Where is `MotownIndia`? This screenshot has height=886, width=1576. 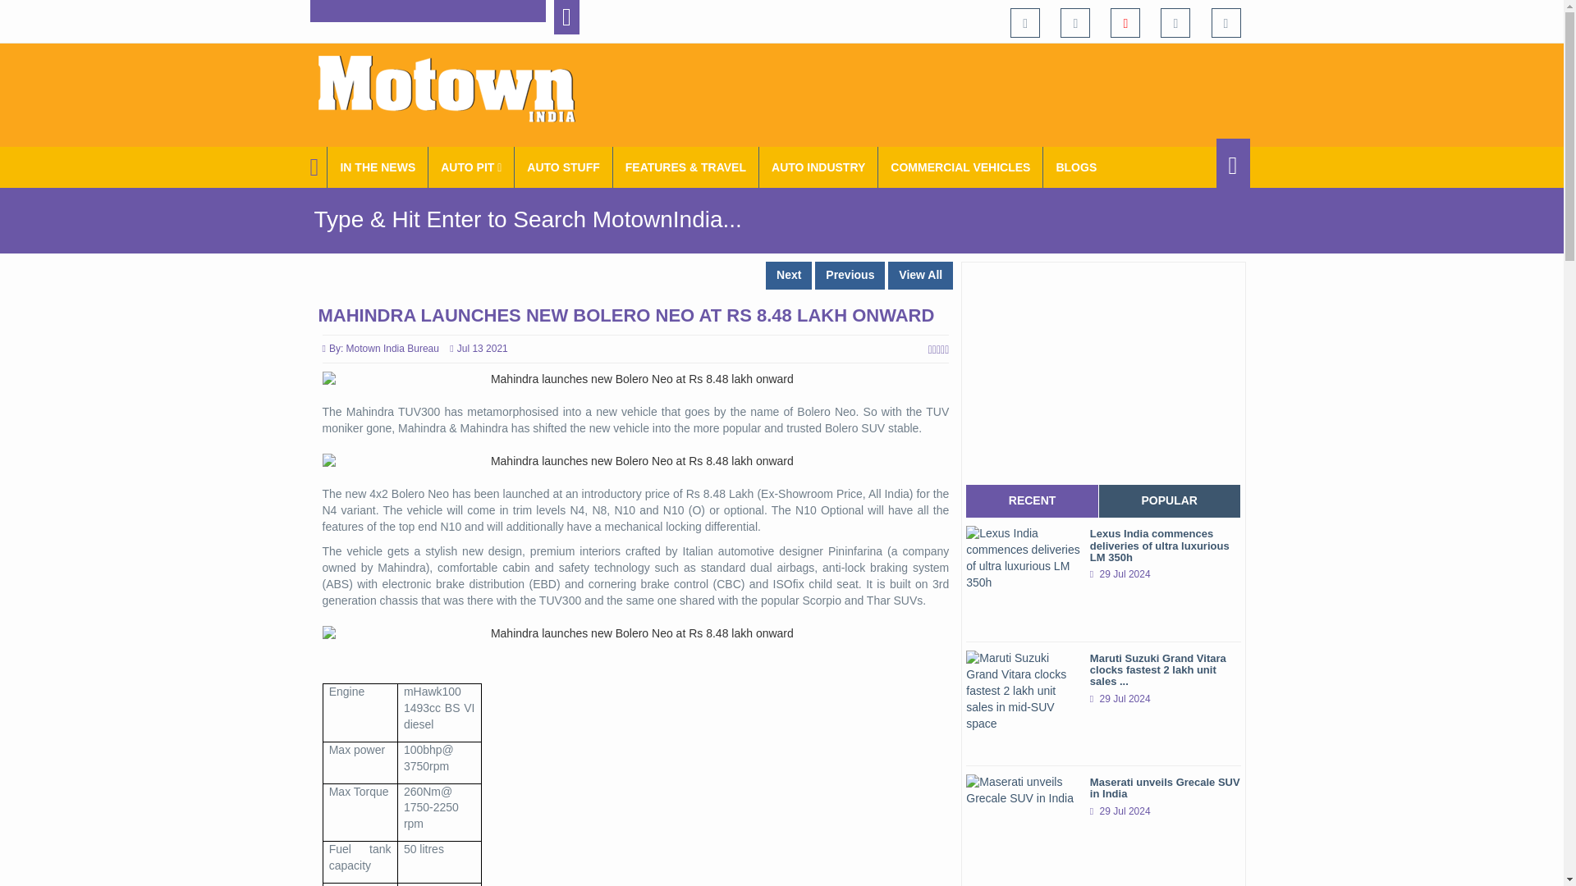
MotownIndia is located at coordinates (456, 89).